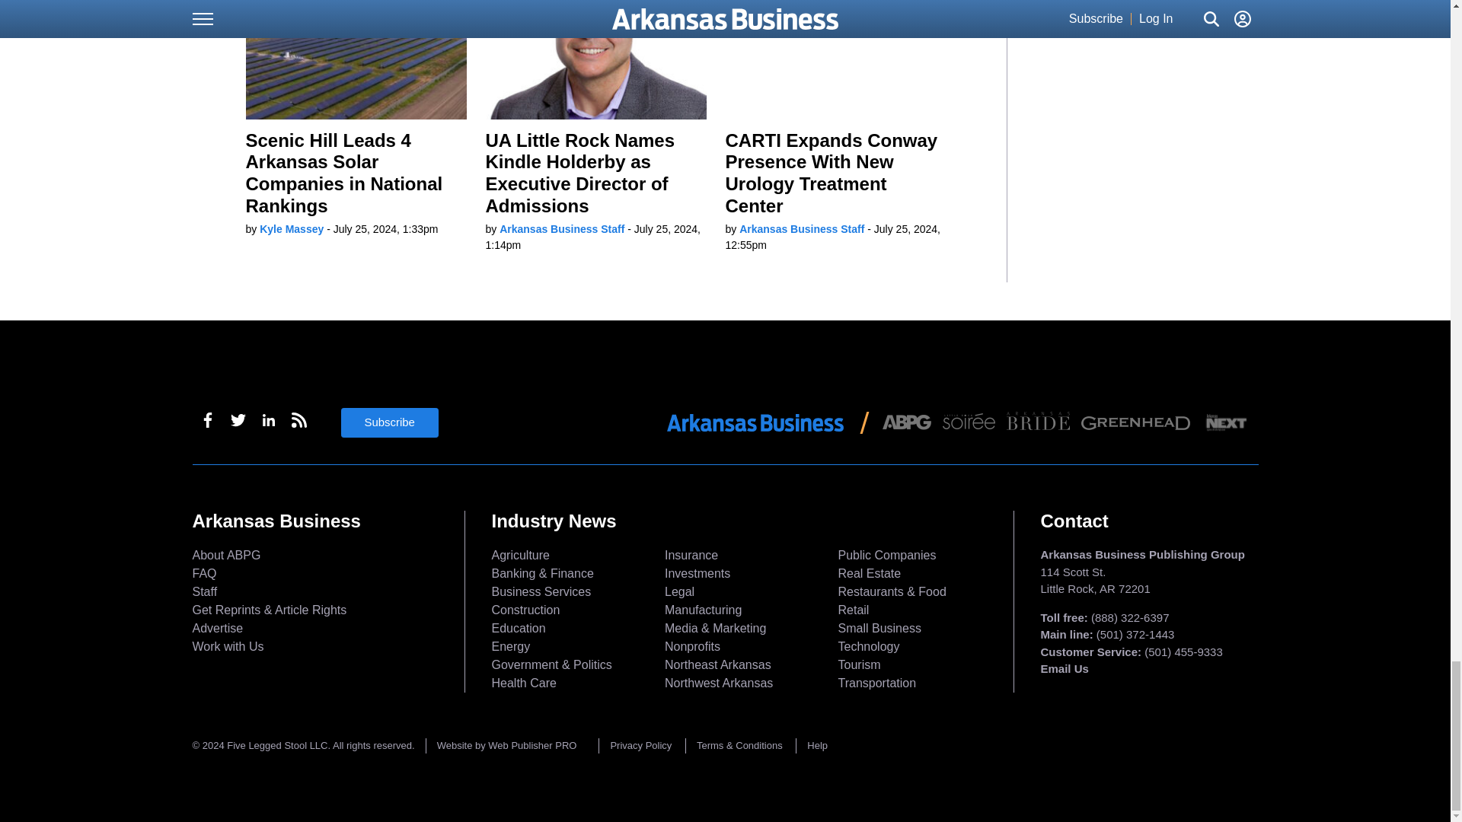 The height and width of the screenshot is (822, 1462). I want to click on Posts by Kyle Massey, so click(291, 228).